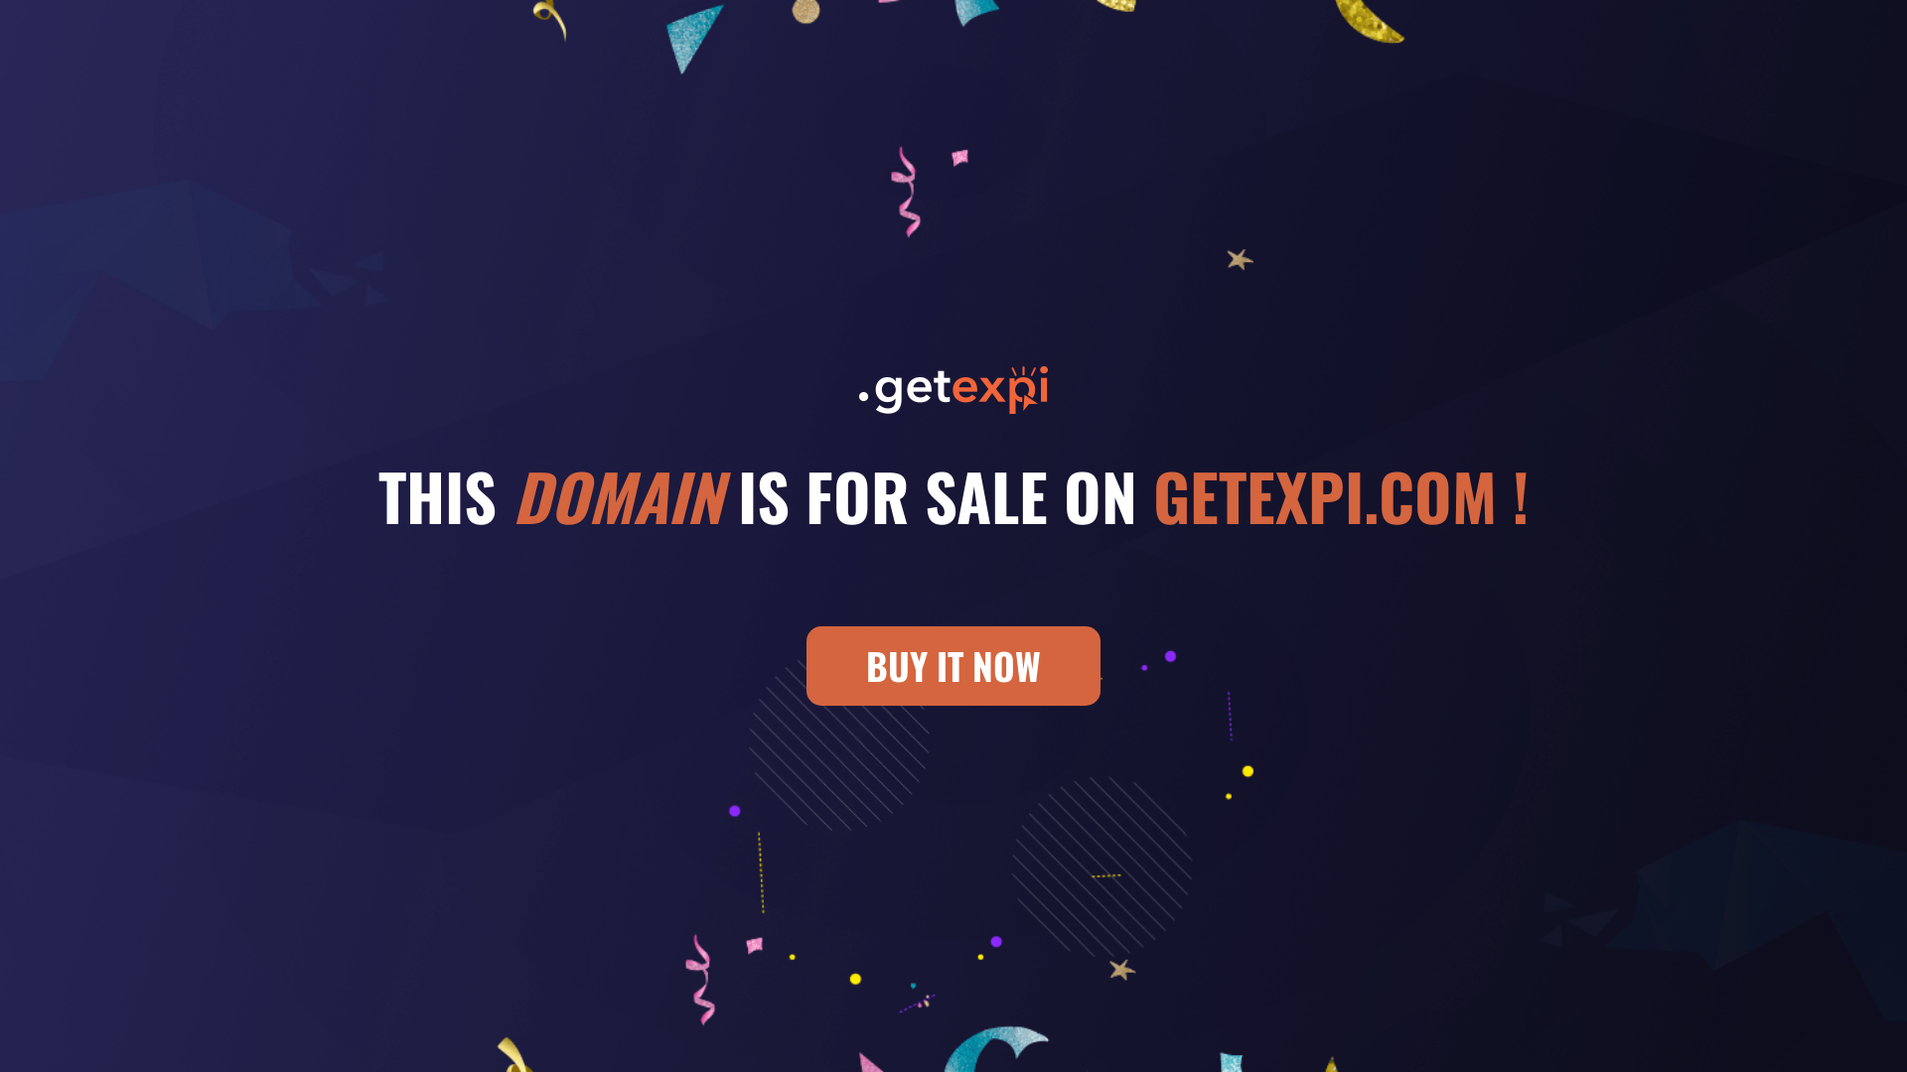  What do you see at coordinates (953, 675) in the screenshot?
I see `BUY IT NOW` at bounding box center [953, 675].